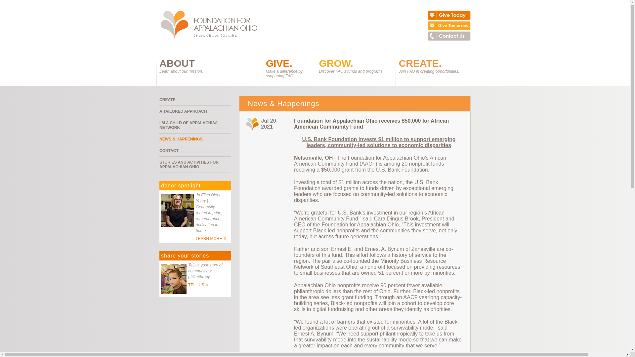 The height and width of the screenshot is (357, 635). I want to click on CREATE., so click(420, 63).